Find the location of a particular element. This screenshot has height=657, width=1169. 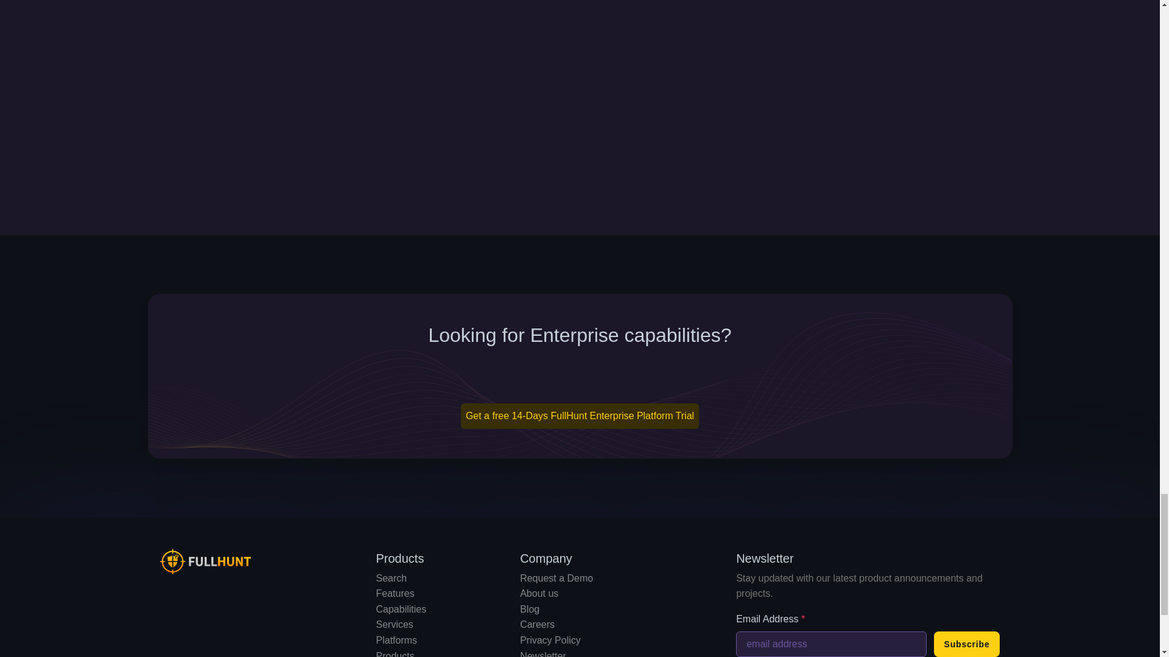

Get a free 14-Days FullHunt Enterprise Platform Trial is located at coordinates (580, 416).